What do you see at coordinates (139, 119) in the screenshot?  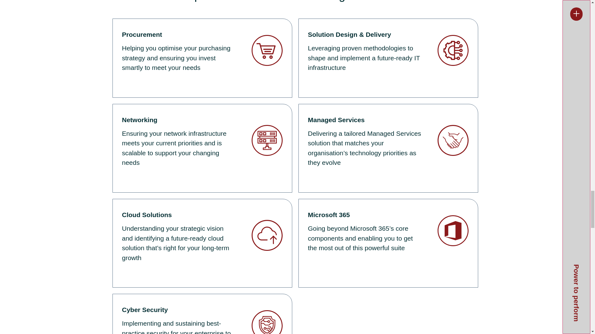 I see `Networking` at bounding box center [139, 119].